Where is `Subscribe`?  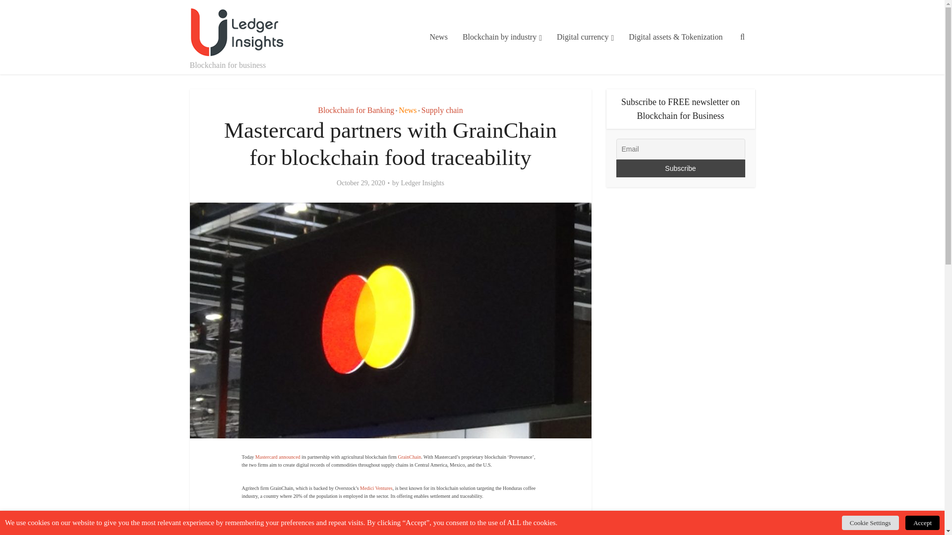 Subscribe is located at coordinates (680, 168).